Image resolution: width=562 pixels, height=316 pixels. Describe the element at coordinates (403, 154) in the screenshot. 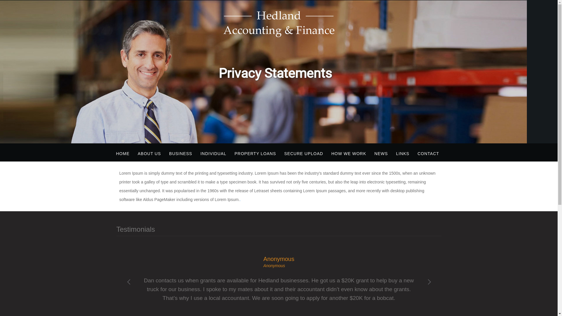

I see `LINKS` at that location.